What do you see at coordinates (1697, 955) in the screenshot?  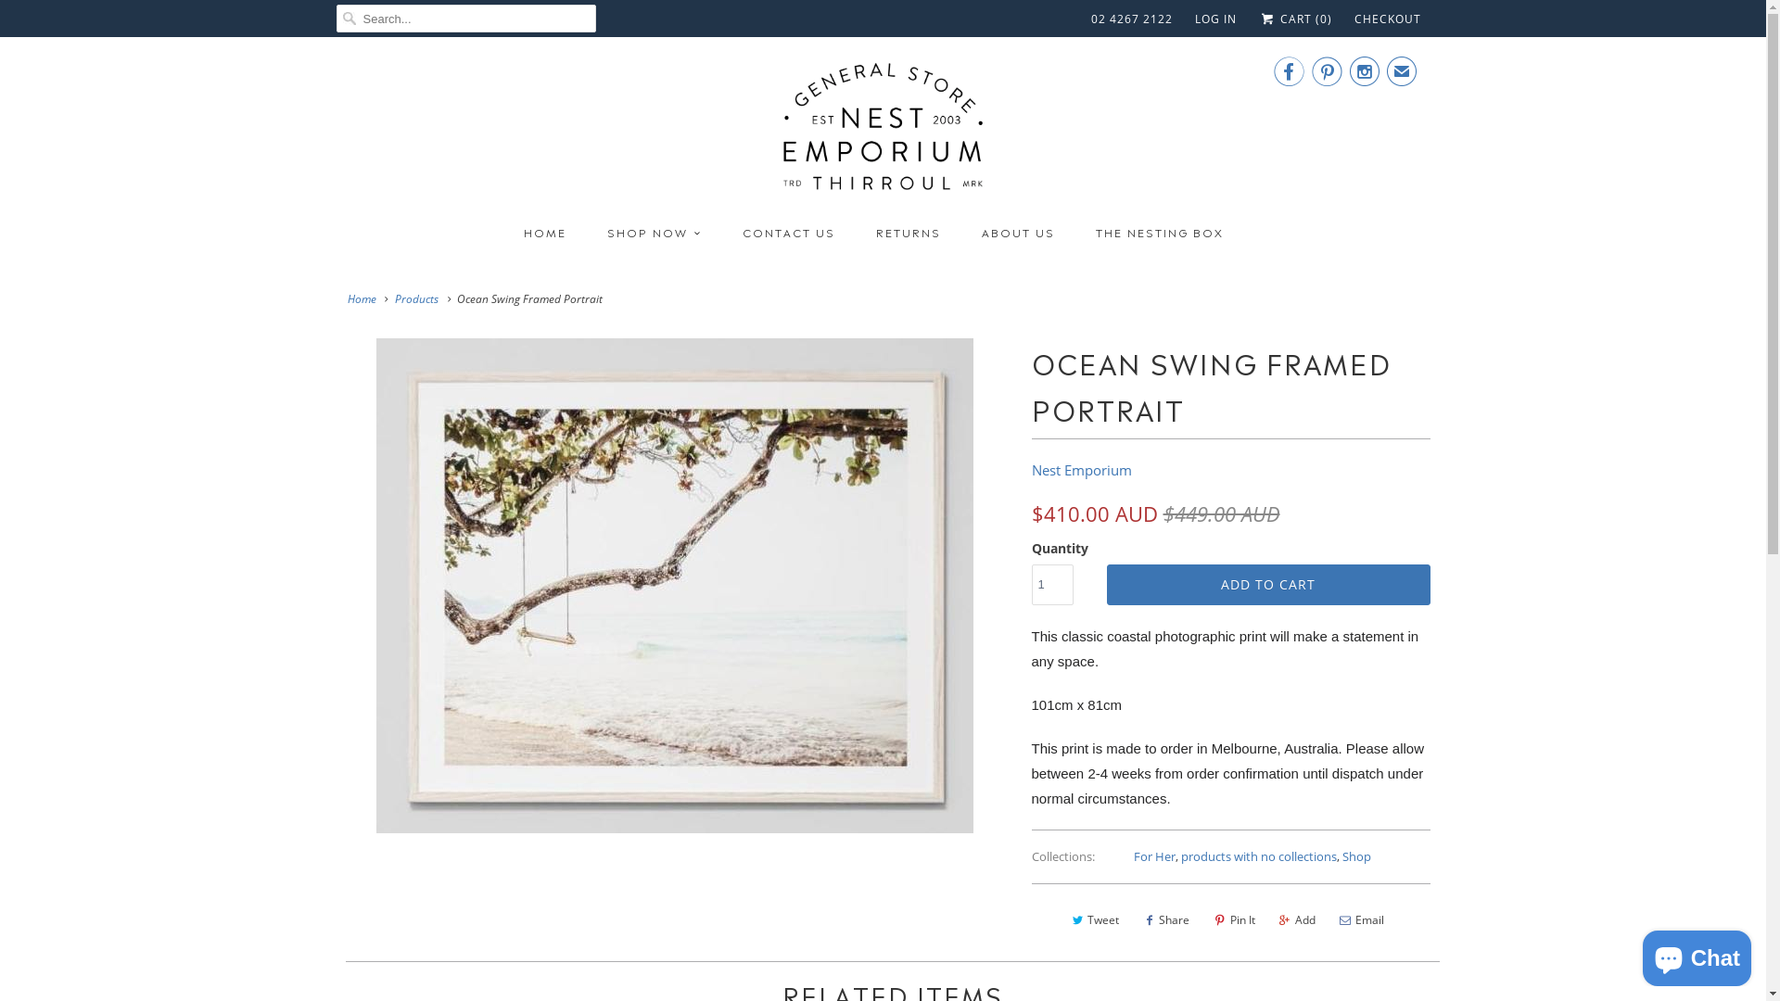 I see `Shopify online store chat` at bounding box center [1697, 955].